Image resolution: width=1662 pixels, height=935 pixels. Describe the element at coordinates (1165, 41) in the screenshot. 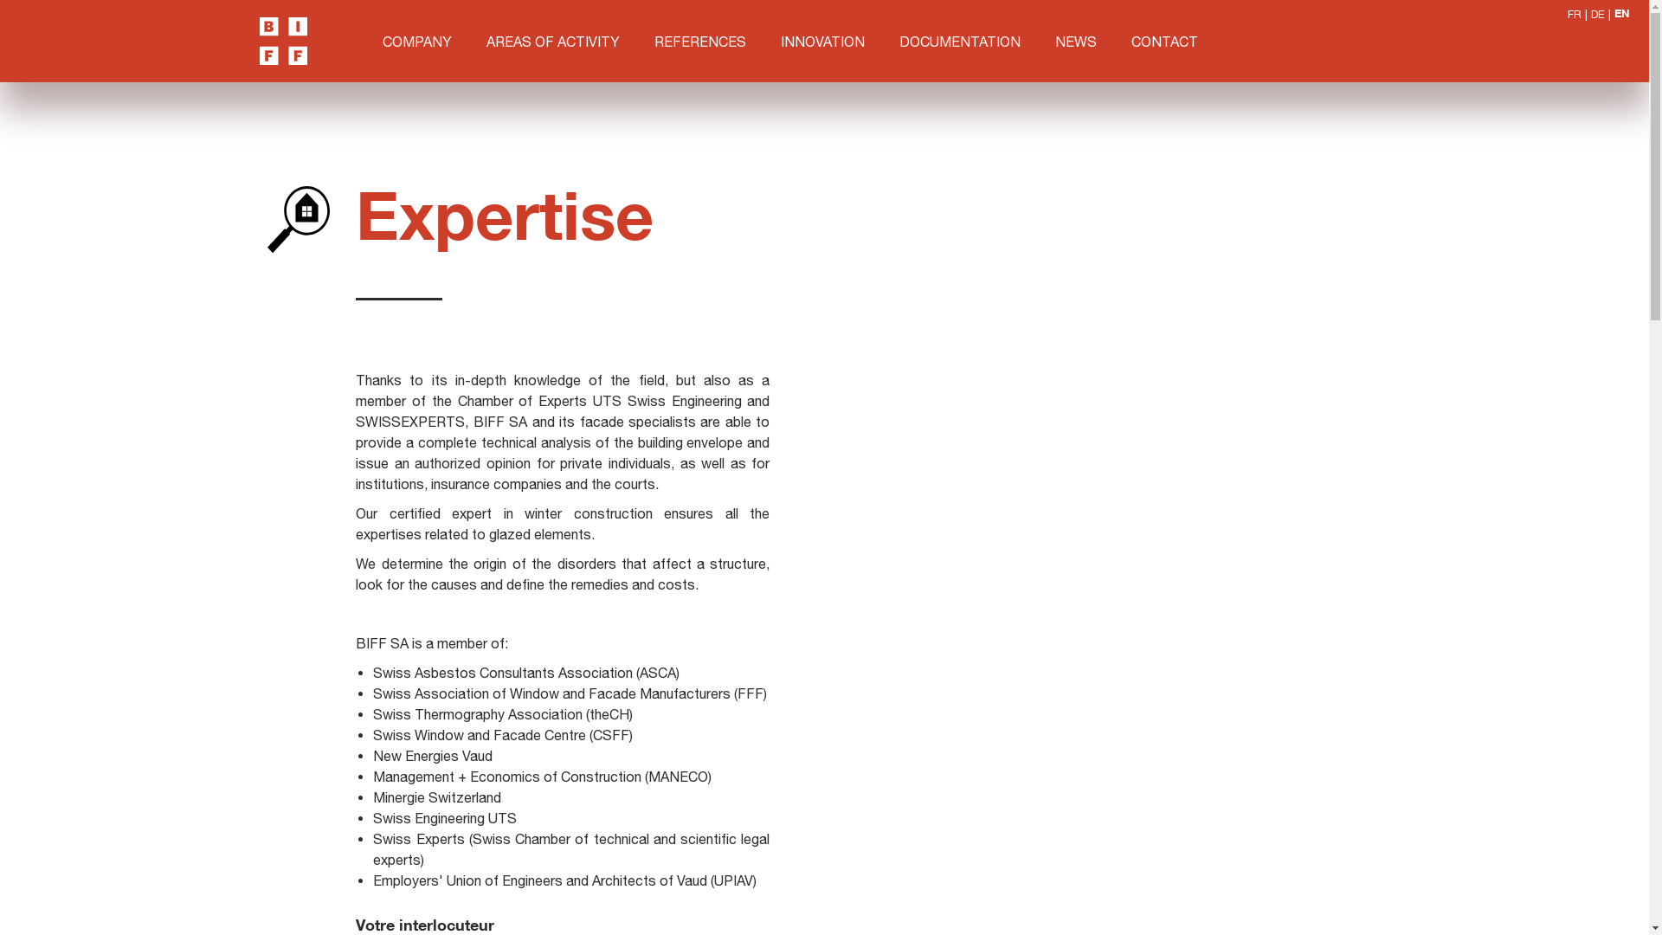

I see `CONTACT` at that location.